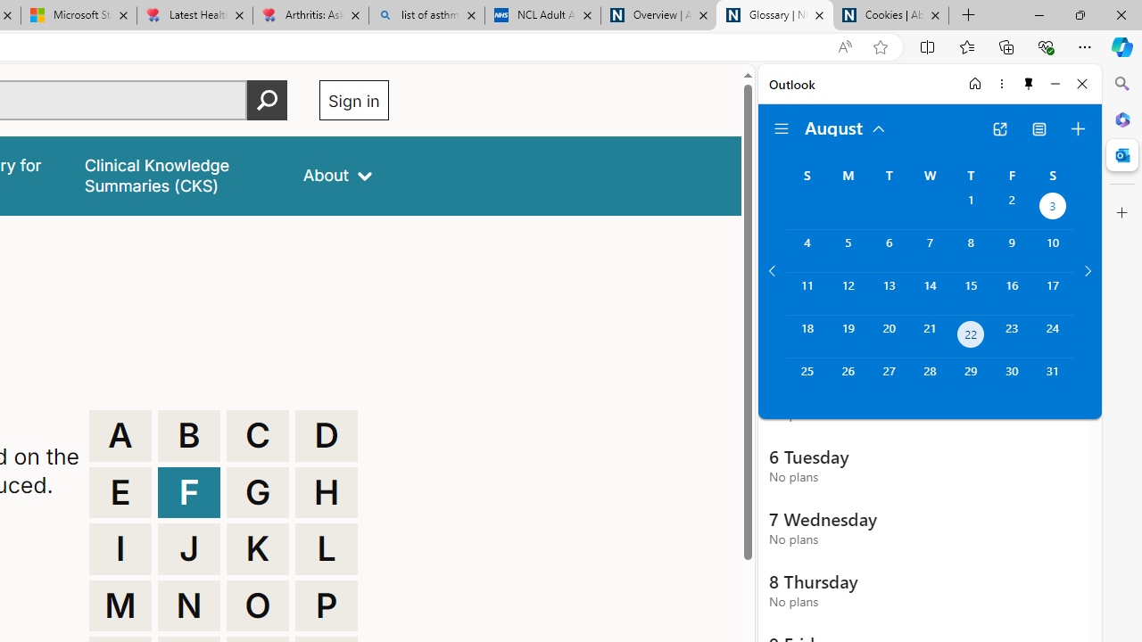 Image resolution: width=1142 pixels, height=642 pixels. I want to click on Open in new tab, so click(999, 128).